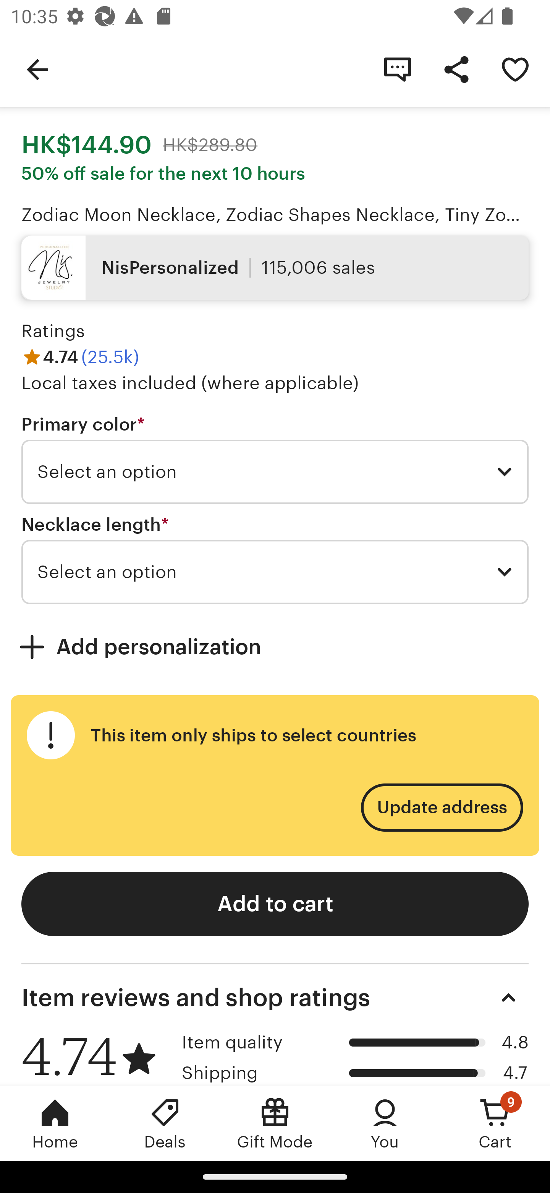 Image resolution: width=550 pixels, height=1193 pixels. I want to click on Ratings, so click(53, 331).